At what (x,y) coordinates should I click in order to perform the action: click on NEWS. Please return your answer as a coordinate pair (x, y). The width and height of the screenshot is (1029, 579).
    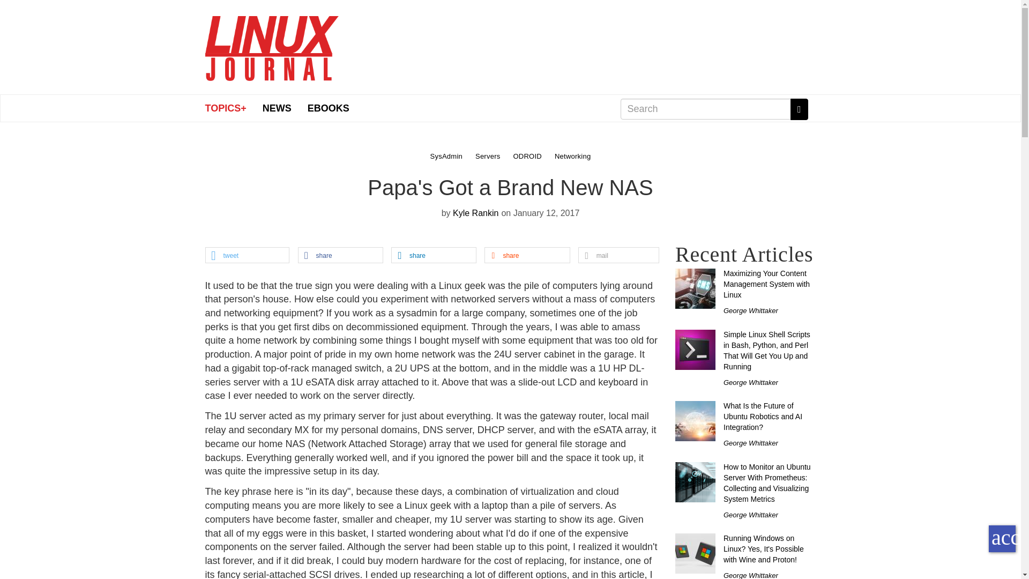
    Looking at the image, I should click on (277, 107).